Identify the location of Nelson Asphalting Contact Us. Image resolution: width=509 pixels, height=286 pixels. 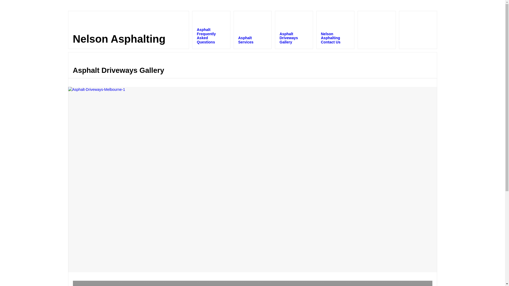
(335, 30).